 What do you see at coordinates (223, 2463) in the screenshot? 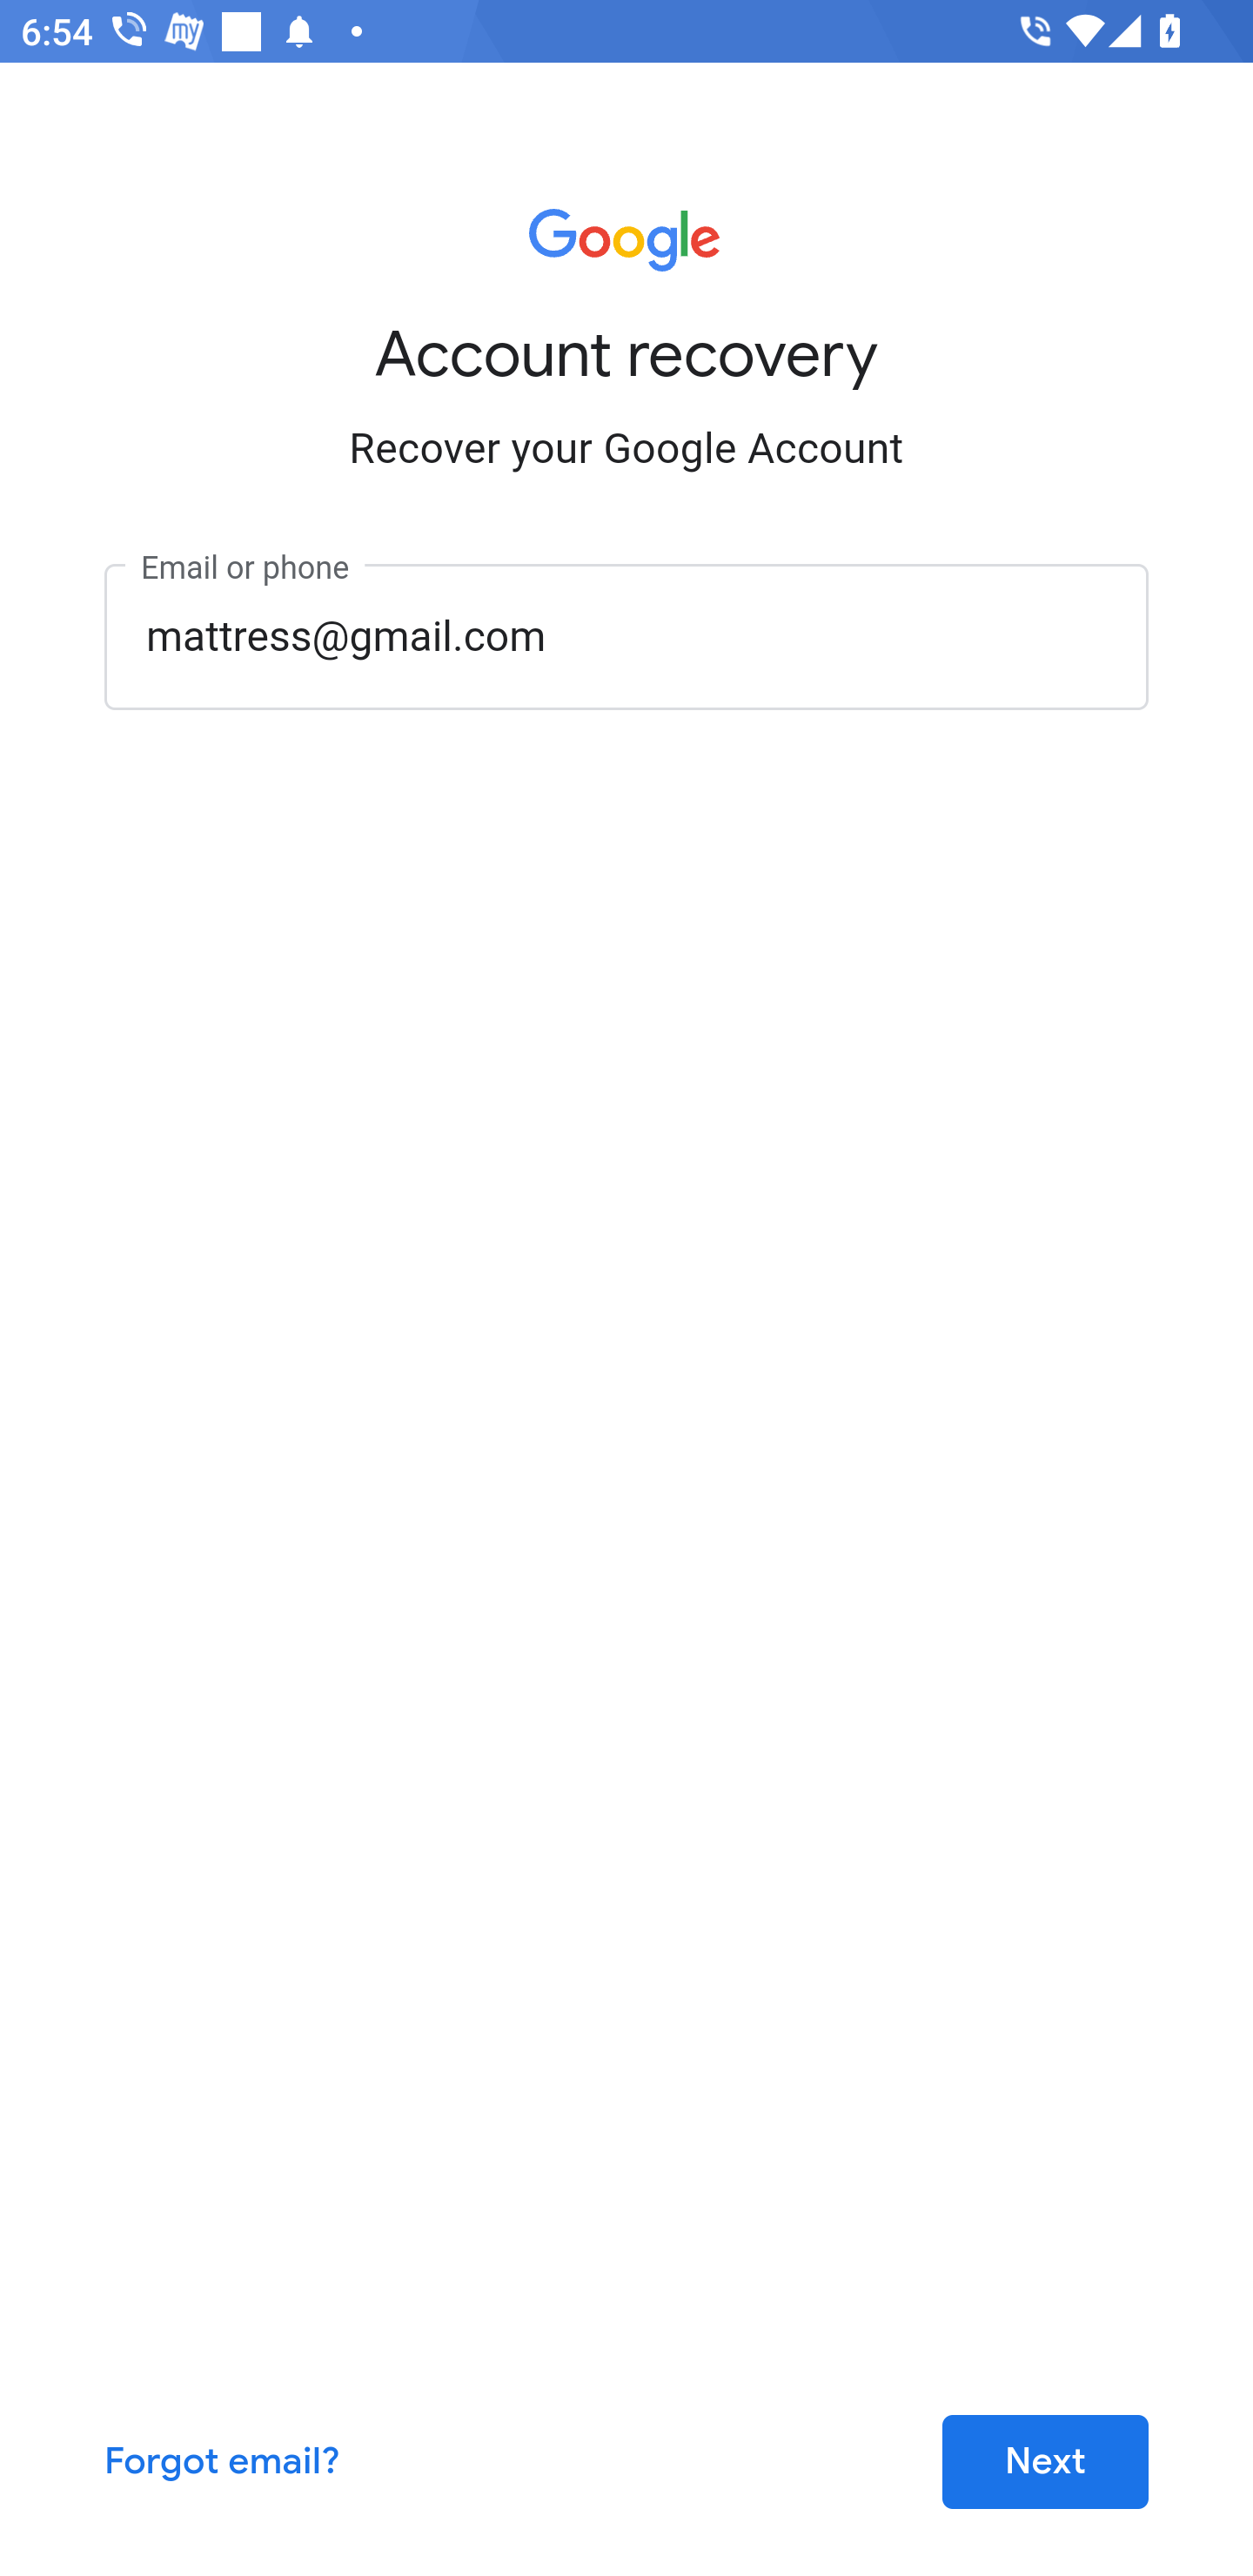
I see `Forgot email?` at bounding box center [223, 2463].